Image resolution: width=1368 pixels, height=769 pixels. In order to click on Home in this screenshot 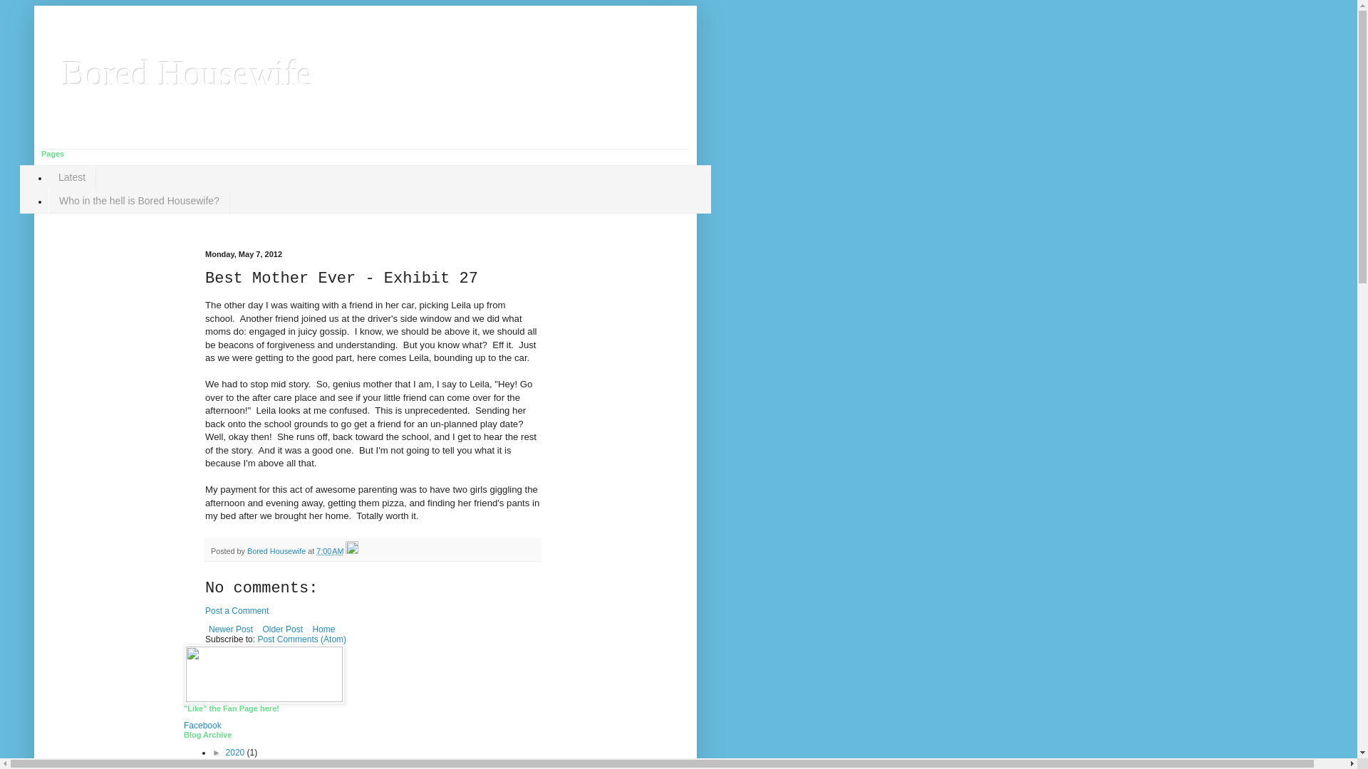, I will do `click(323, 629)`.